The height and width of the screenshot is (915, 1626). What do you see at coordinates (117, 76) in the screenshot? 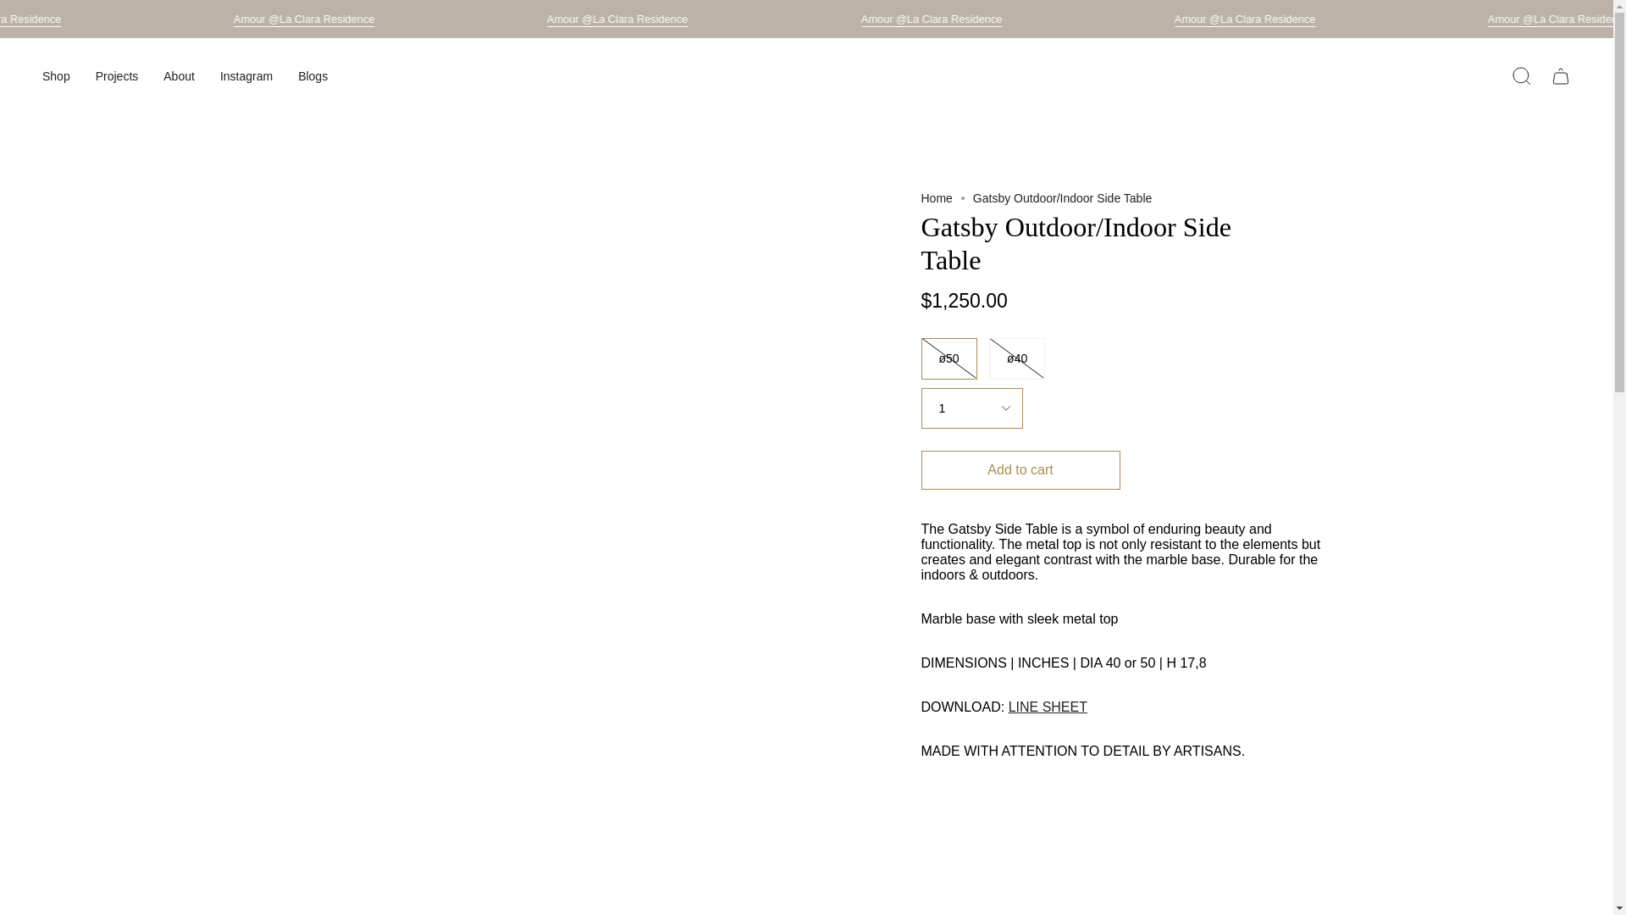
I see `Projects` at bounding box center [117, 76].